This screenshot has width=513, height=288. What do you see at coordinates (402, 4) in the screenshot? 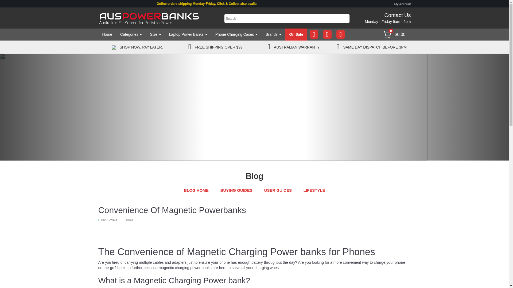
I see `My Account` at bounding box center [402, 4].